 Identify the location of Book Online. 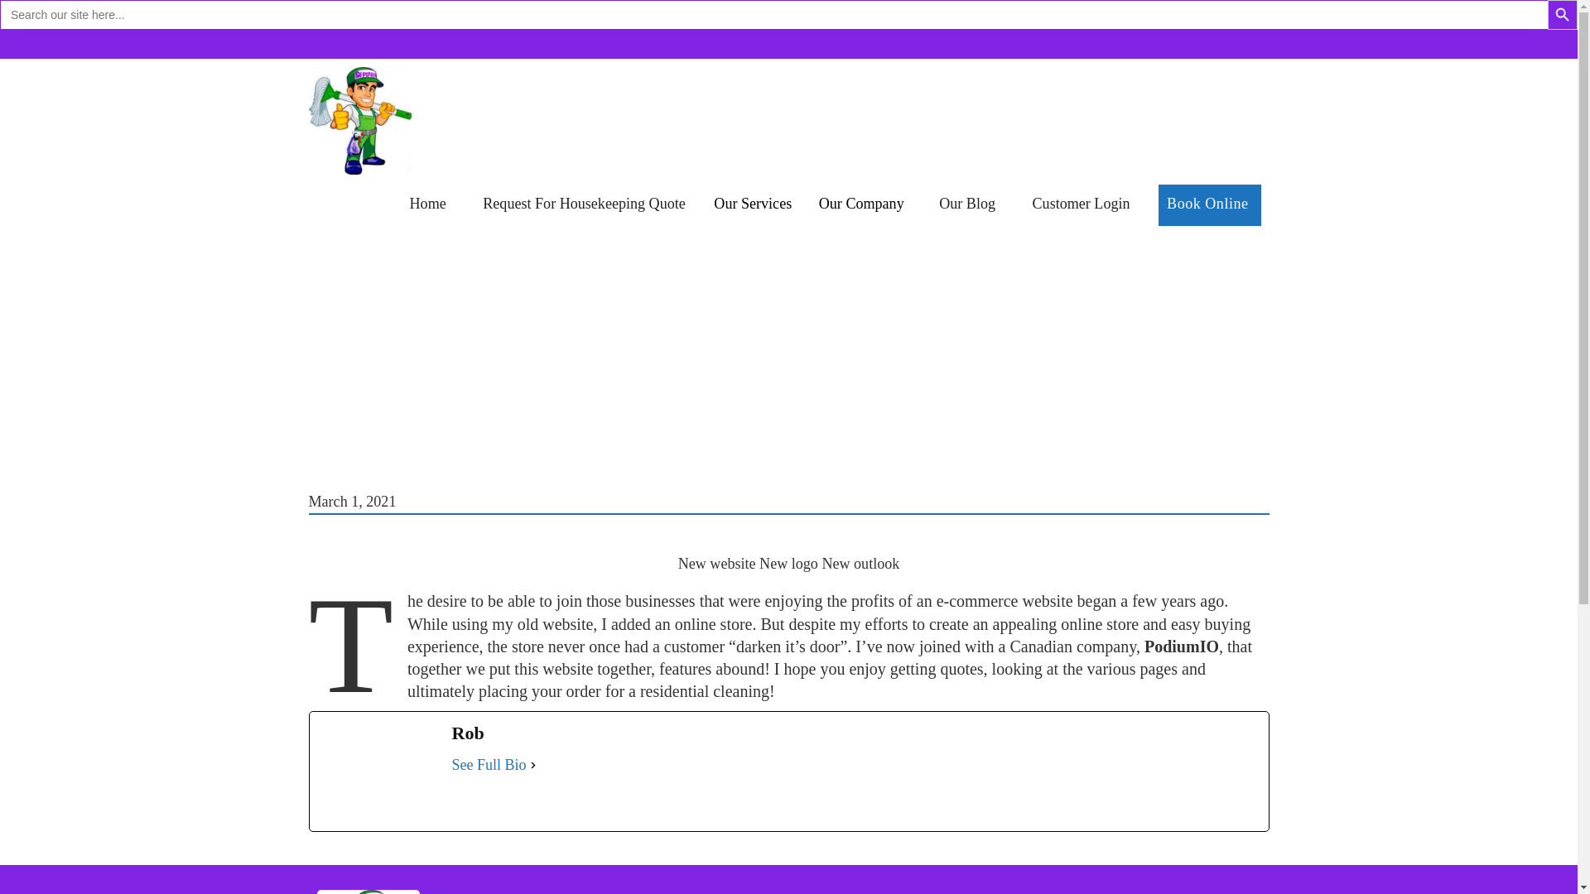
(1209, 205).